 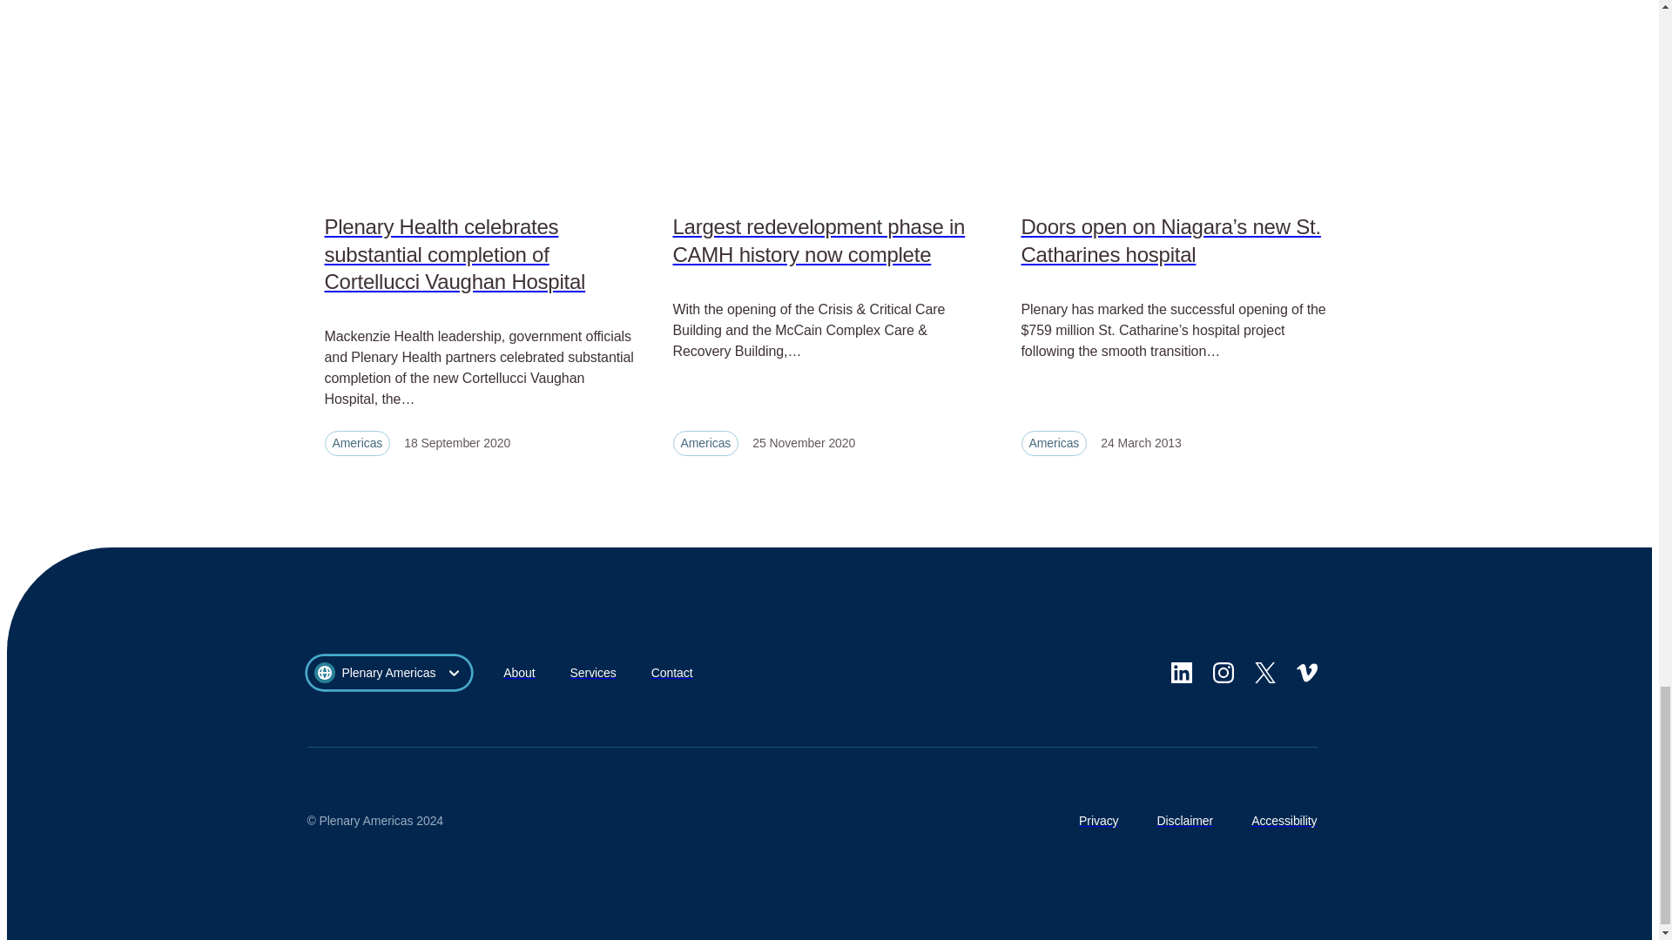 What do you see at coordinates (1184, 821) in the screenshot?
I see `Disclaimer` at bounding box center [1184, 821].